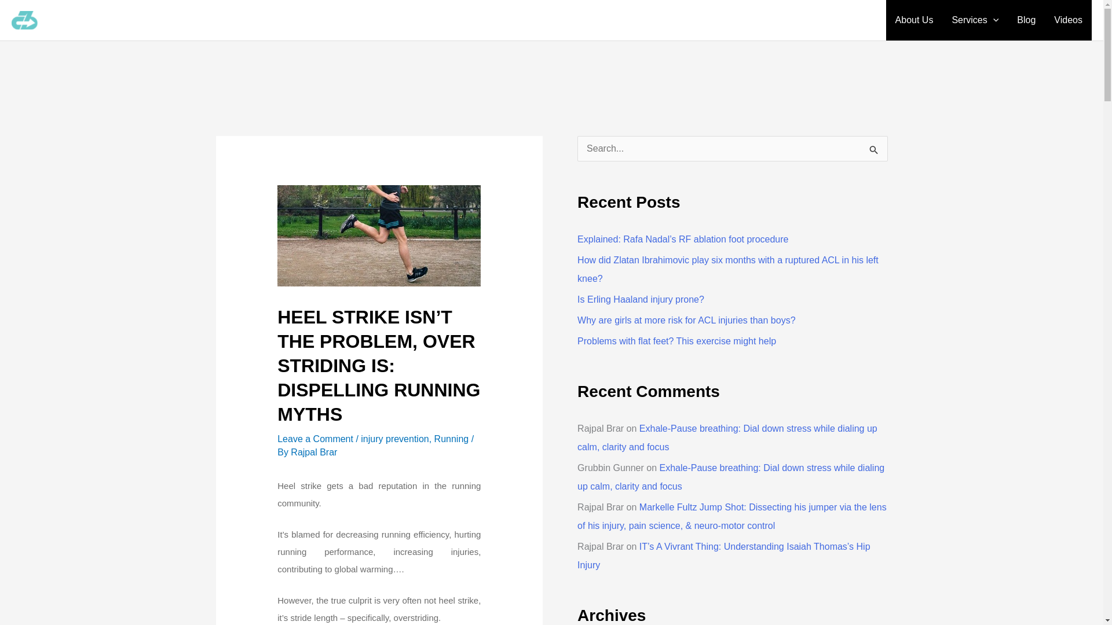 The image size is (1112, 625). I want to click on injury prevention, so click(394, 439).